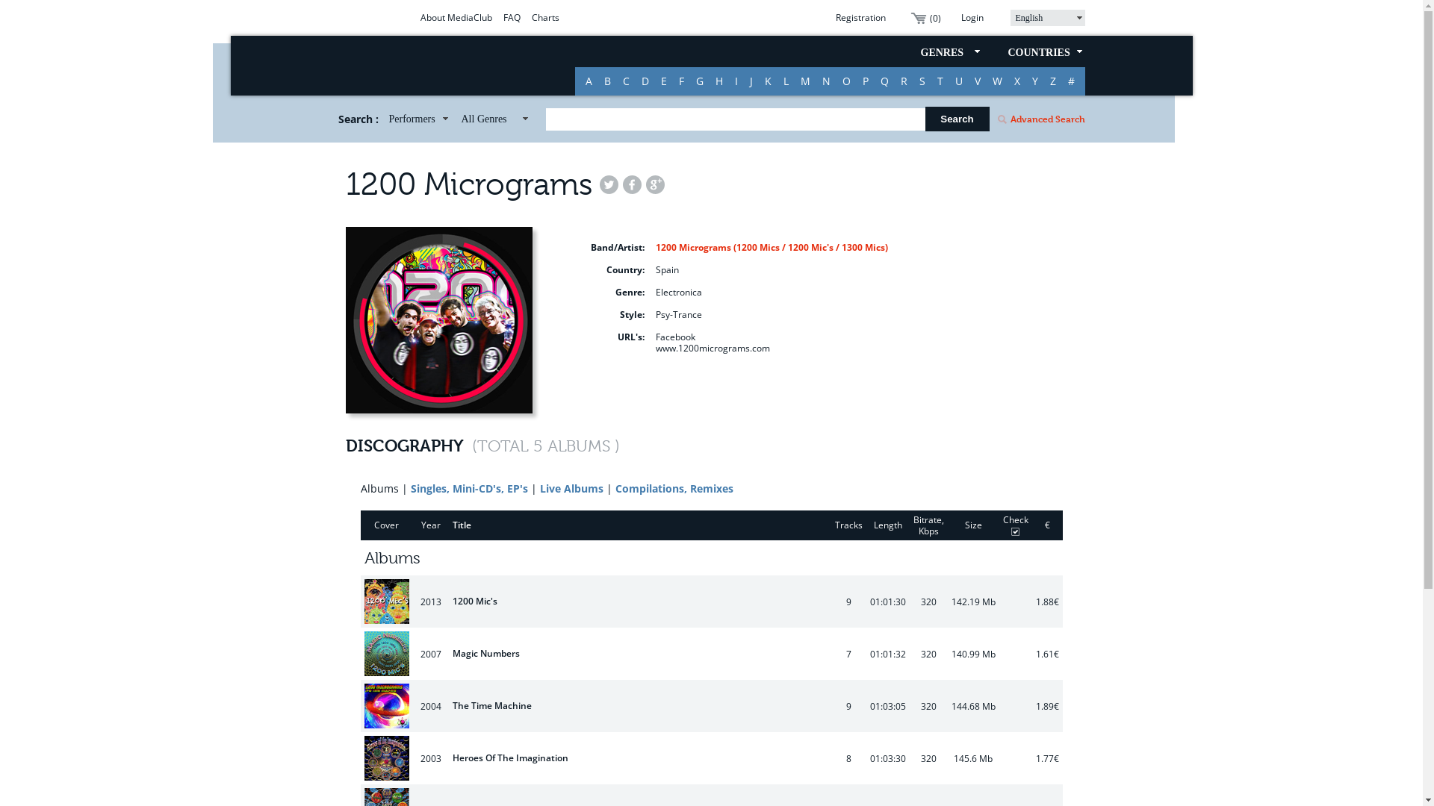  What do you see at coordinates (423, 61) in the screenshot?
I see `Media Club  music for all download mp3` at bounding box center [423, 61].